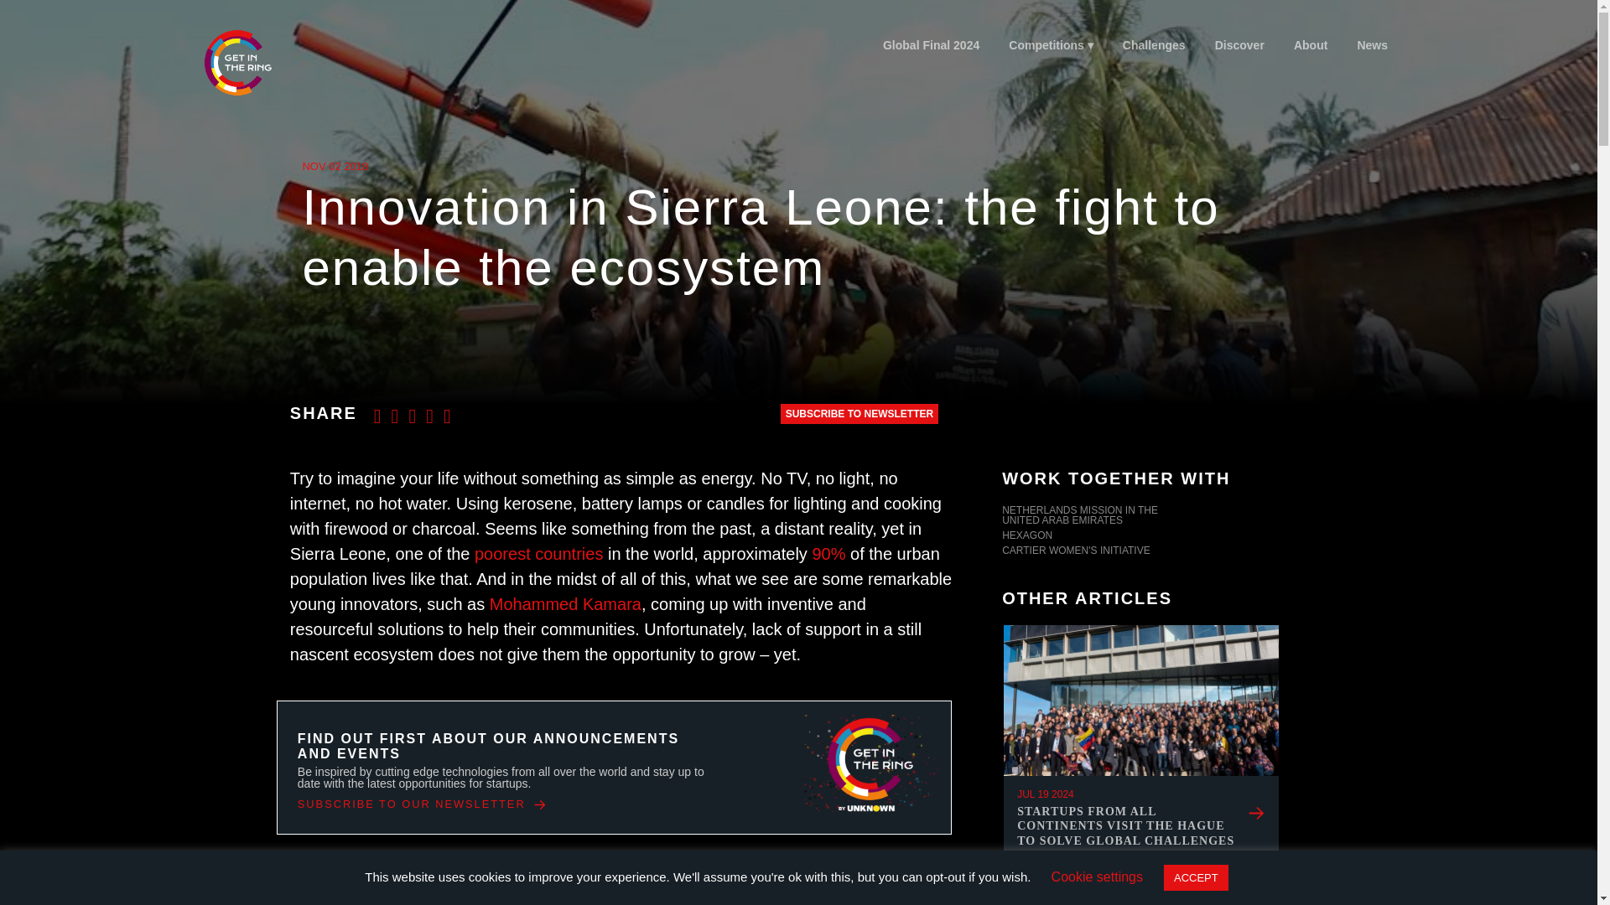  What do you see at coordinates (423, 804) in the screenshot?
I see `SUBSCRIBE TO OUR NEWSLETTER` at bounding box center [423, 804].